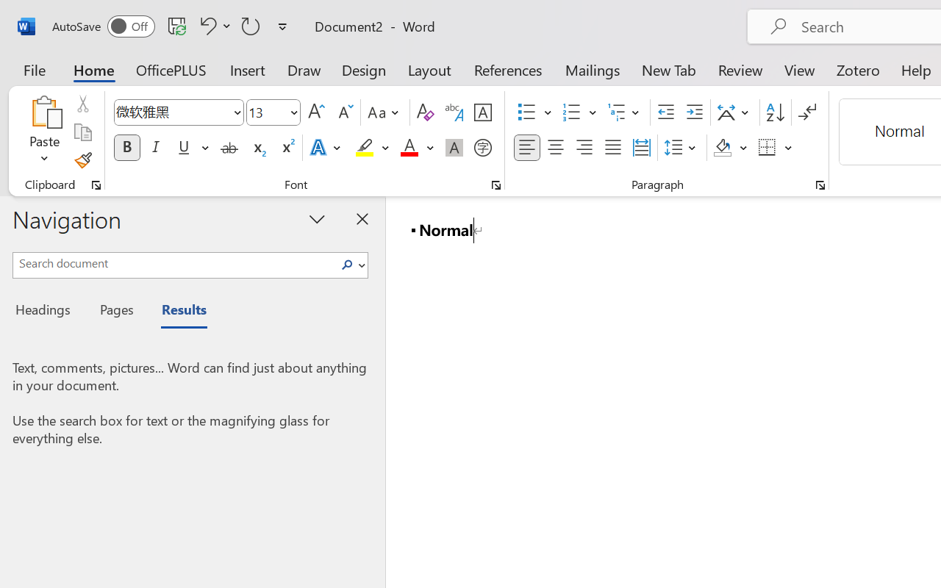 Image resolution: width=941 pixels, height=588 pixels. What do you see at coordinates (526, 148) in the screenshot?
I see `Align Left` at bounding box center [526, 148].